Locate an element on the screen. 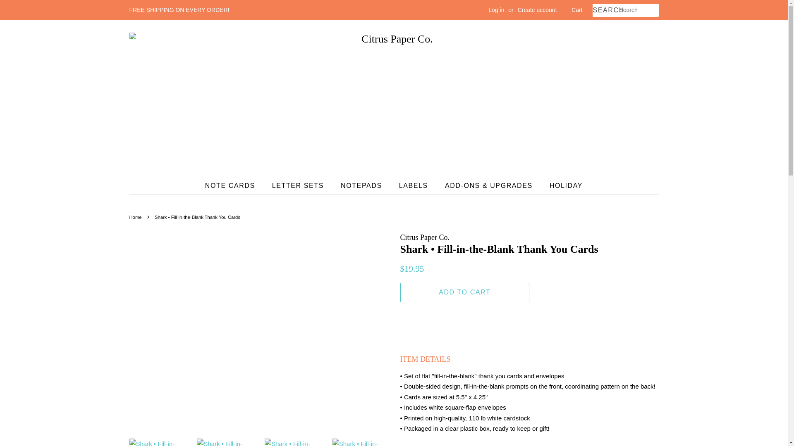 The image size is (794, 446). Create account is located at coordinates (537, 10).